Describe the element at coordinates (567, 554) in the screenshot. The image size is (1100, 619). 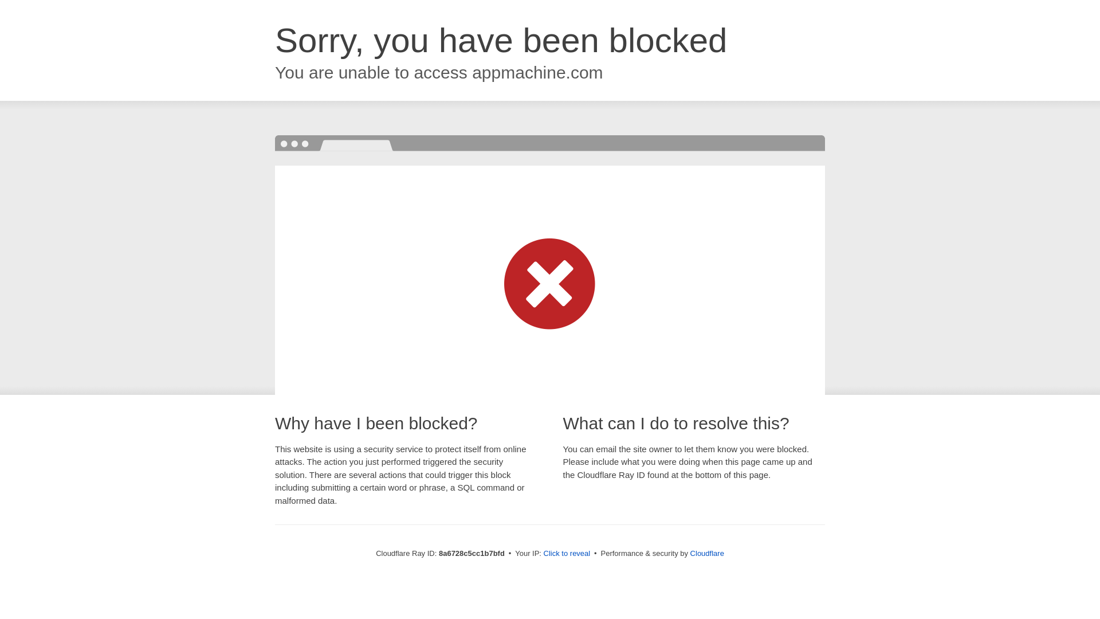
I see `Click to reveal` at that location.